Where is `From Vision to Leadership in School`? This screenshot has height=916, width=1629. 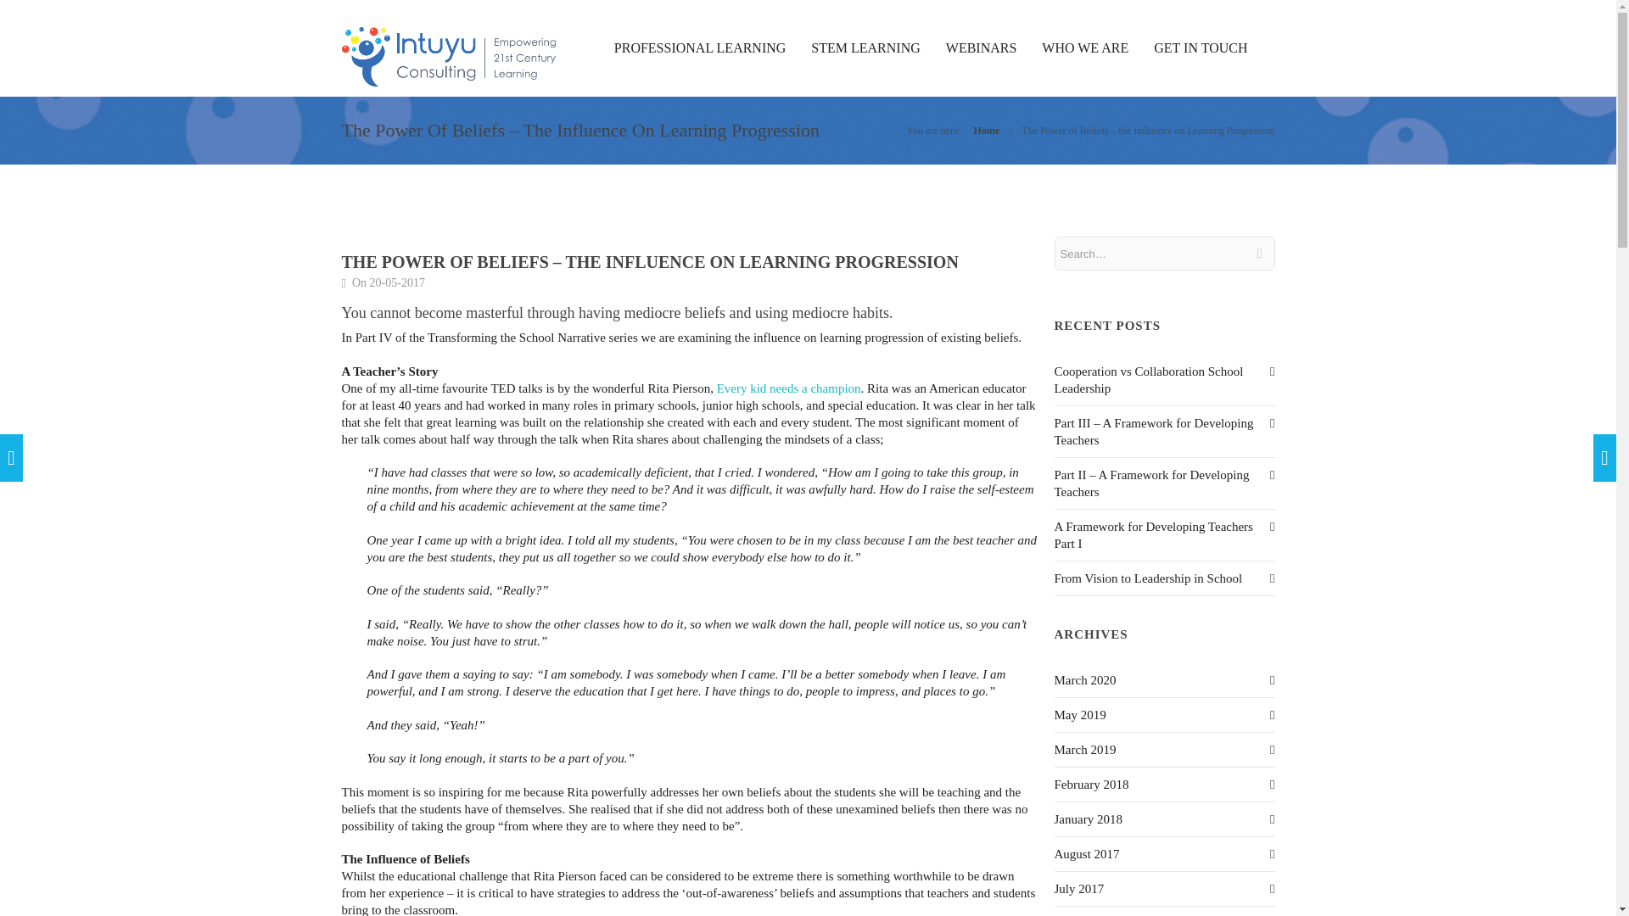 From Vision to Leadership in School is located at coordinates (1147, 578).